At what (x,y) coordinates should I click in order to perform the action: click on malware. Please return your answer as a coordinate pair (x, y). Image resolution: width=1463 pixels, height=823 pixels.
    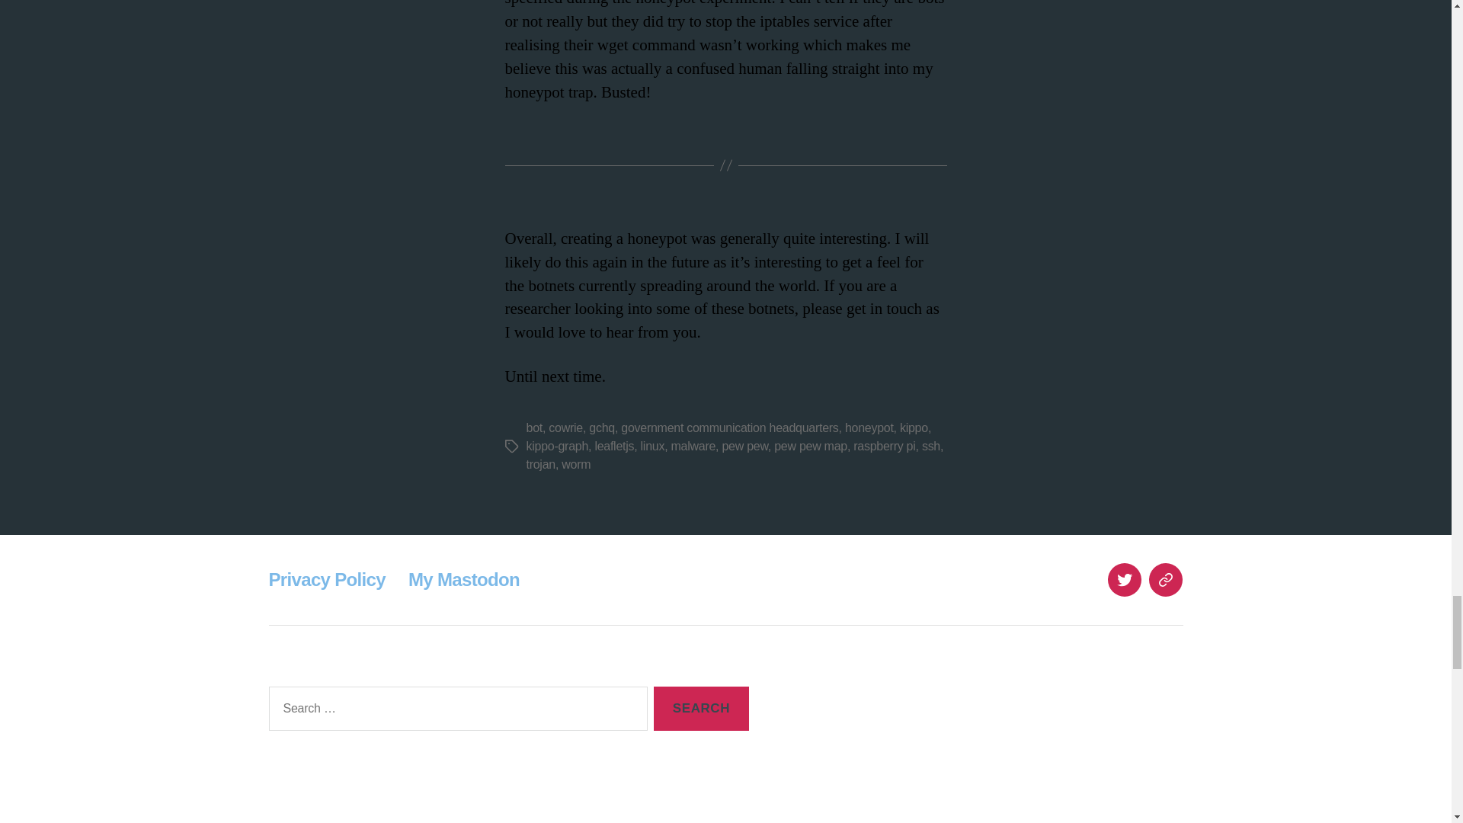
    Looking at the image, I should click on (692, 446).